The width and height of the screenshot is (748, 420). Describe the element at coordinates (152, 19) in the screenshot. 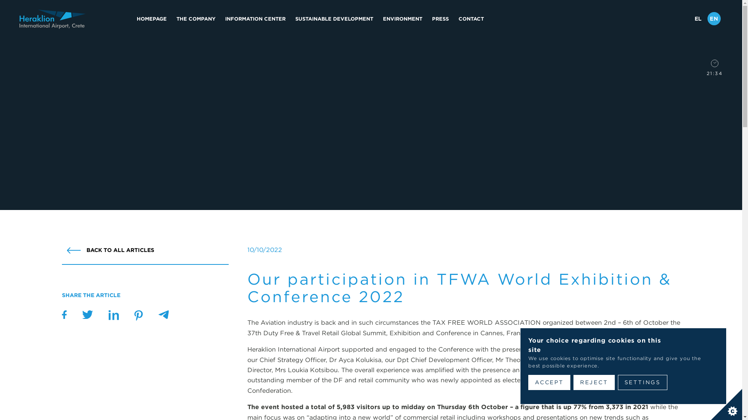

I see `HOMEPAGE` at that location.